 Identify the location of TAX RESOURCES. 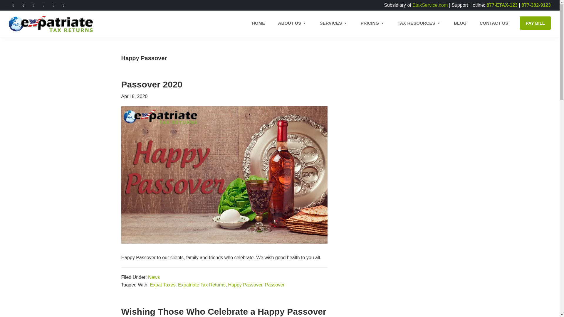
(419, 23).